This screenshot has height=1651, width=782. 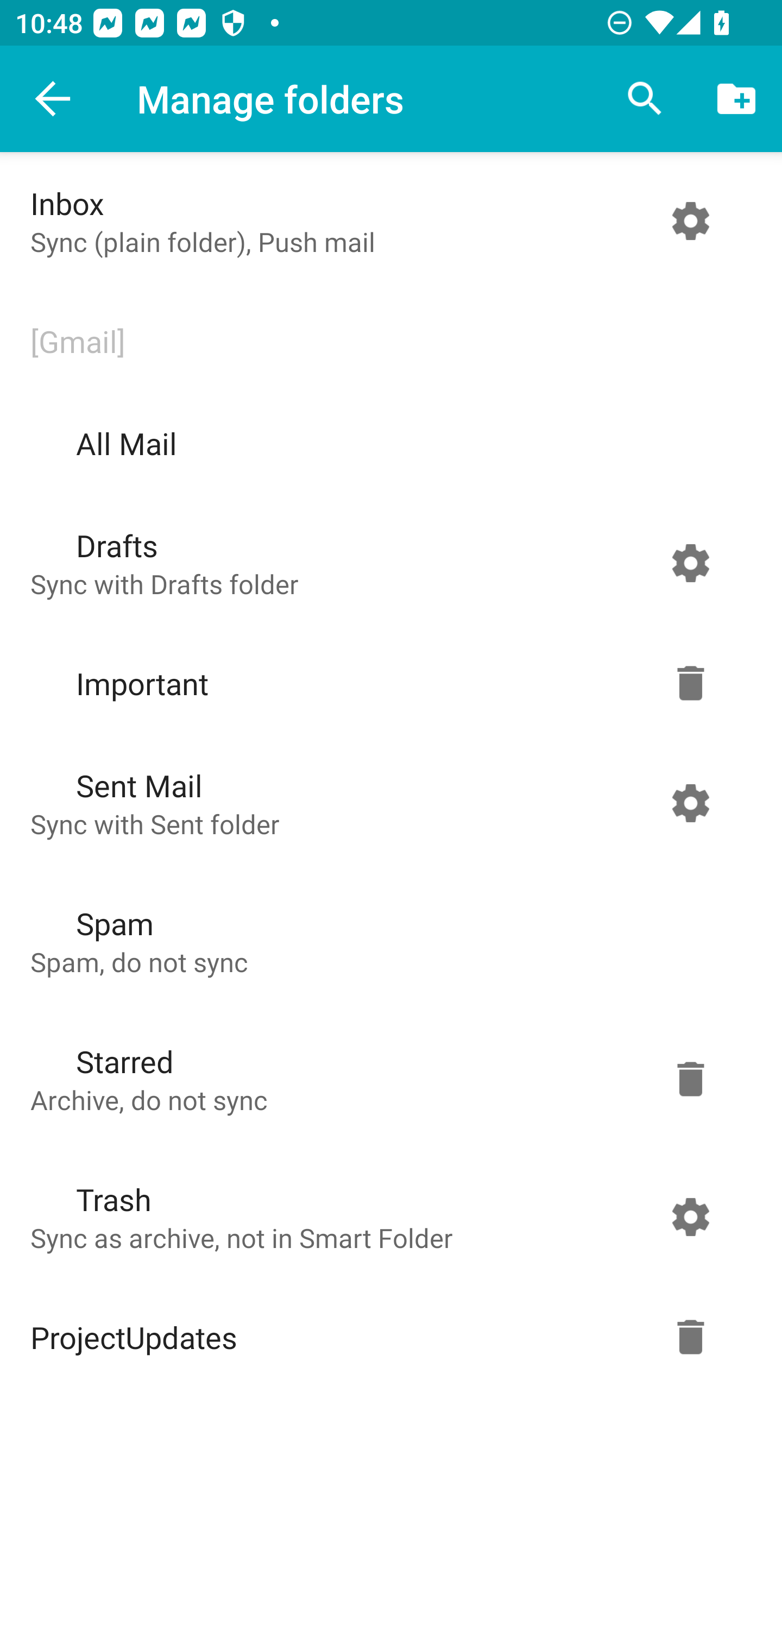 What do you see at coordinates (387, 563) in the screenshot?
I see `Drafts Sync with Drafts folder Folder settings` at bounding box center [387, 563].